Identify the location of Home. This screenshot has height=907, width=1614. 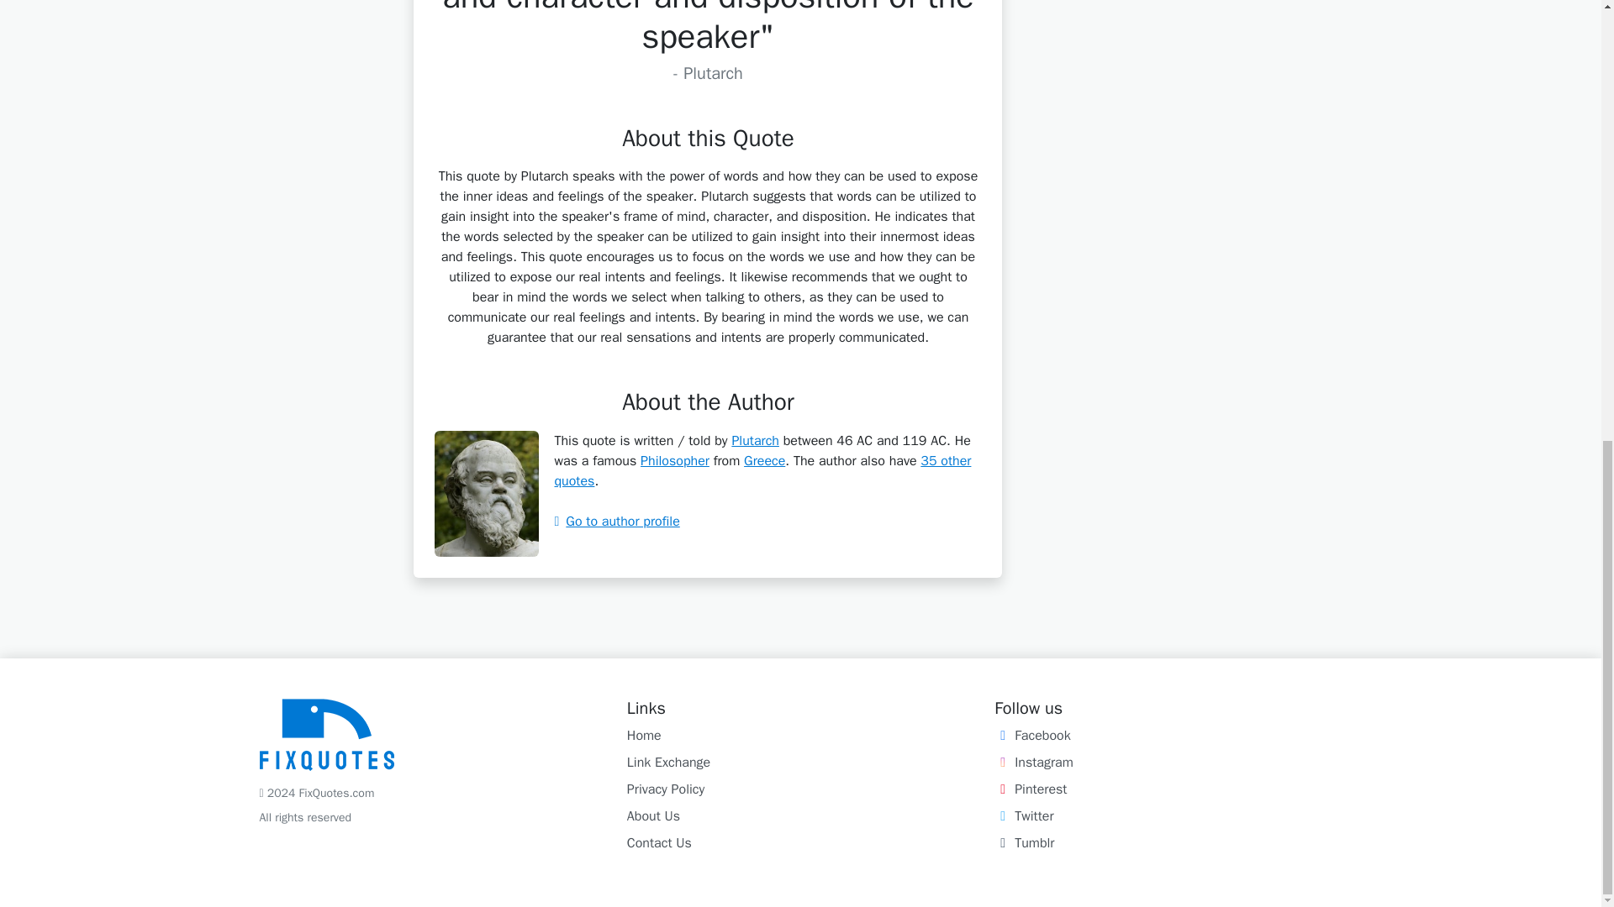
(644, 736).